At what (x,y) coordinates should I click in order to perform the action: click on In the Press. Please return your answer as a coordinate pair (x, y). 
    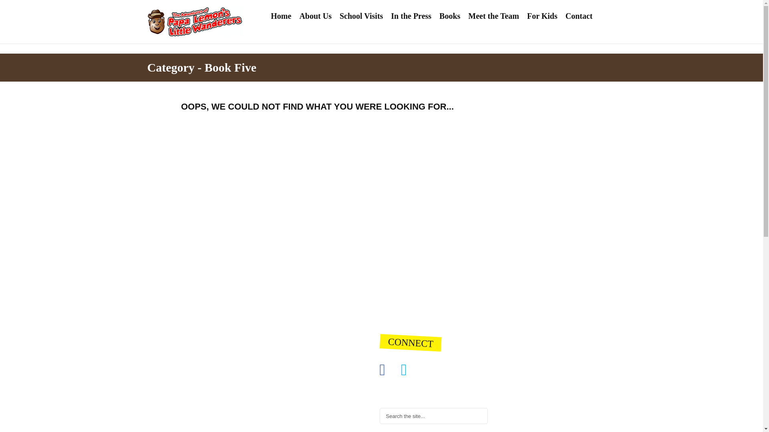
    Looking at the image, I should click on (411, 15).